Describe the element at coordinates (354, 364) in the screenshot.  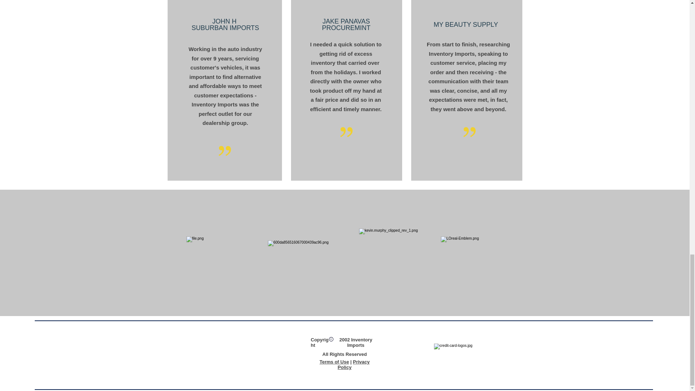
I see `Privacy Policy` at that location.